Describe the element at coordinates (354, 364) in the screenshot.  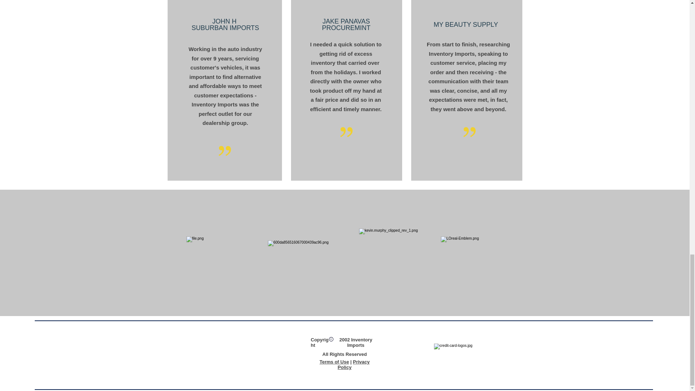
I see `Privacy Policy` at that location.